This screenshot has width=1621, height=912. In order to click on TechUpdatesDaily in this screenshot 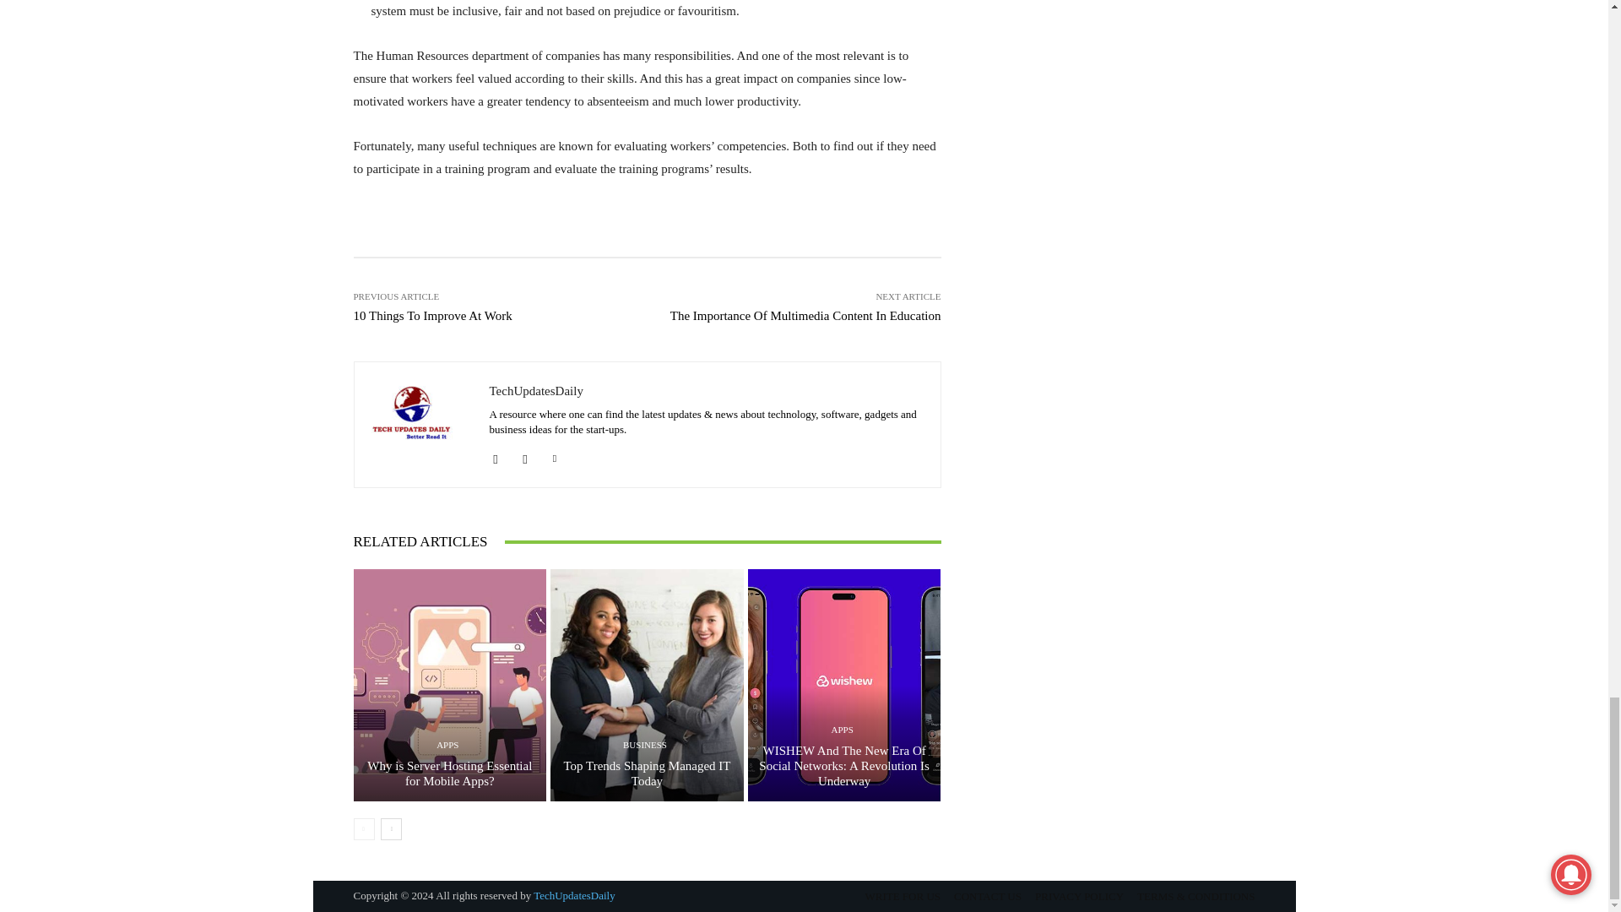, I will do `click(422, 425)`.